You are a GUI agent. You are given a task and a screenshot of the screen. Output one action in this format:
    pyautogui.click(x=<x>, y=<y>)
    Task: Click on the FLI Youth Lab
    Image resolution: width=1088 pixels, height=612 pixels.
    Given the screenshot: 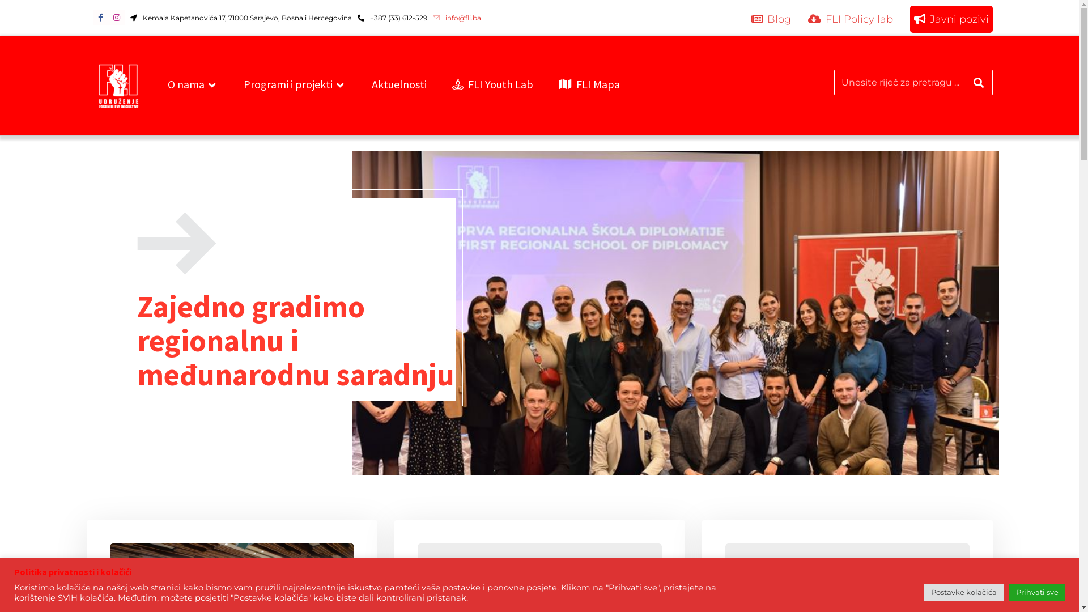 What is the action you would take?
    pyautogui.click(x=493, y=84)
    